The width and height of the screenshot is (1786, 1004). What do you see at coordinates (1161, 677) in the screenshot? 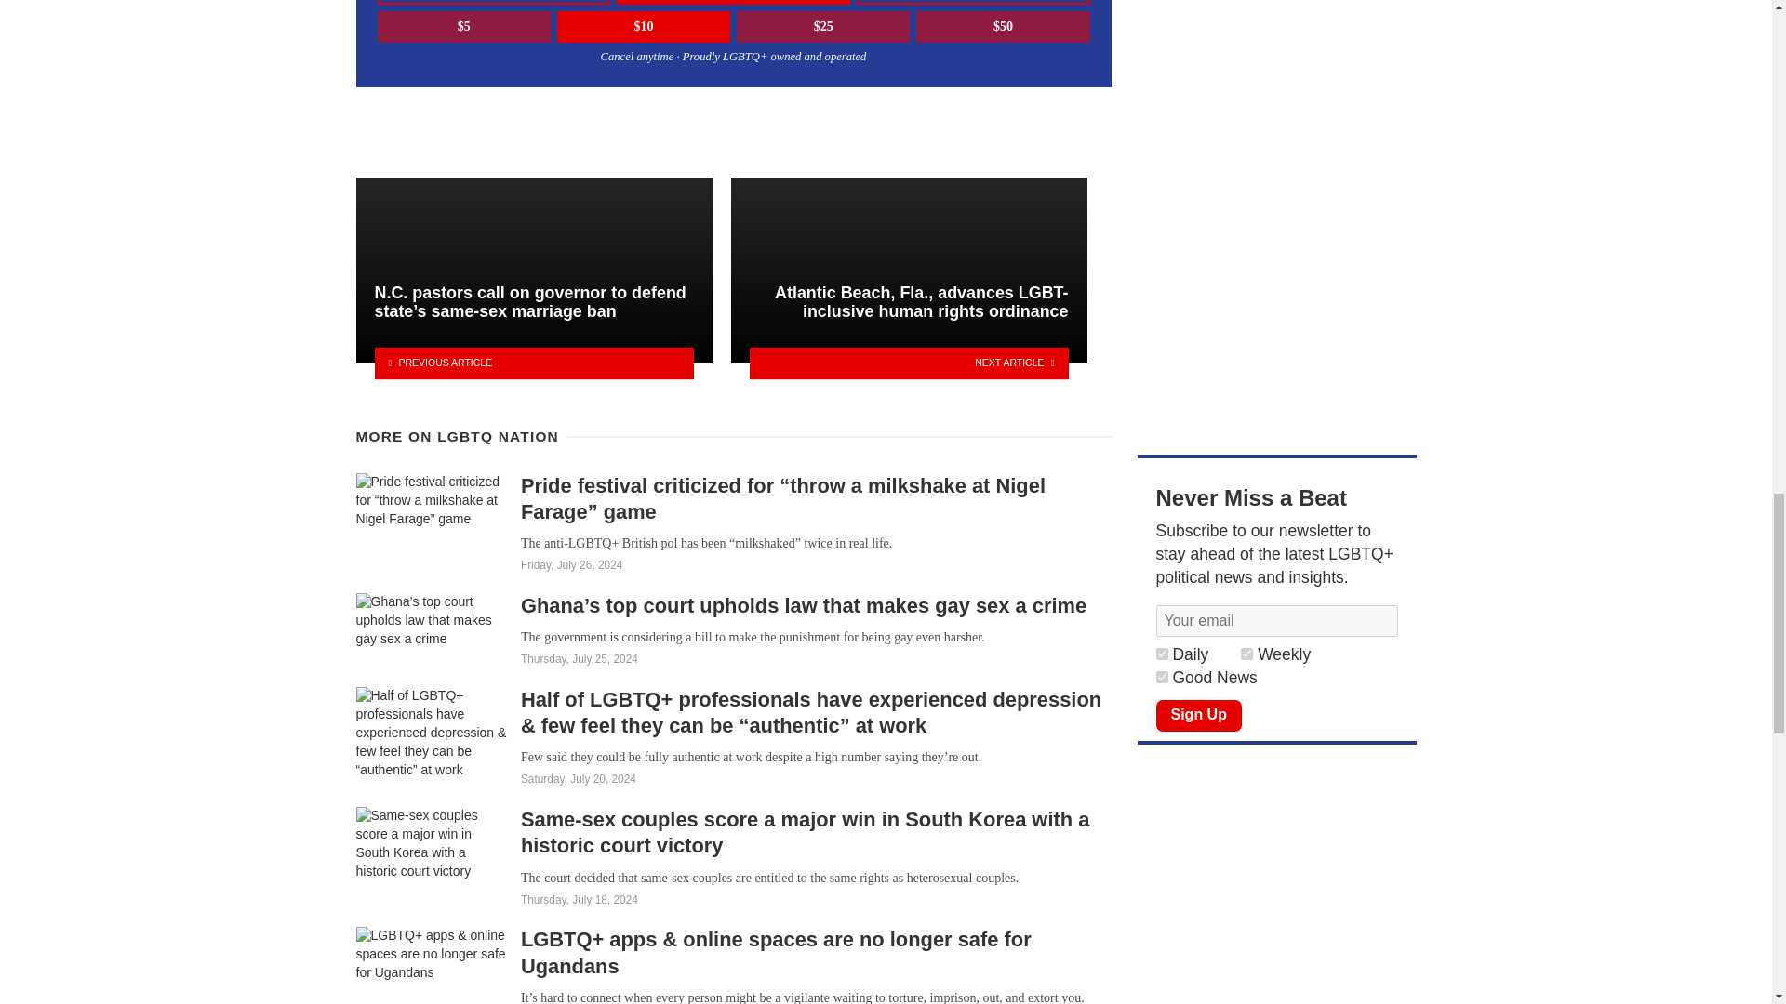
I see `1920883` at bounding box center [1161, 677].